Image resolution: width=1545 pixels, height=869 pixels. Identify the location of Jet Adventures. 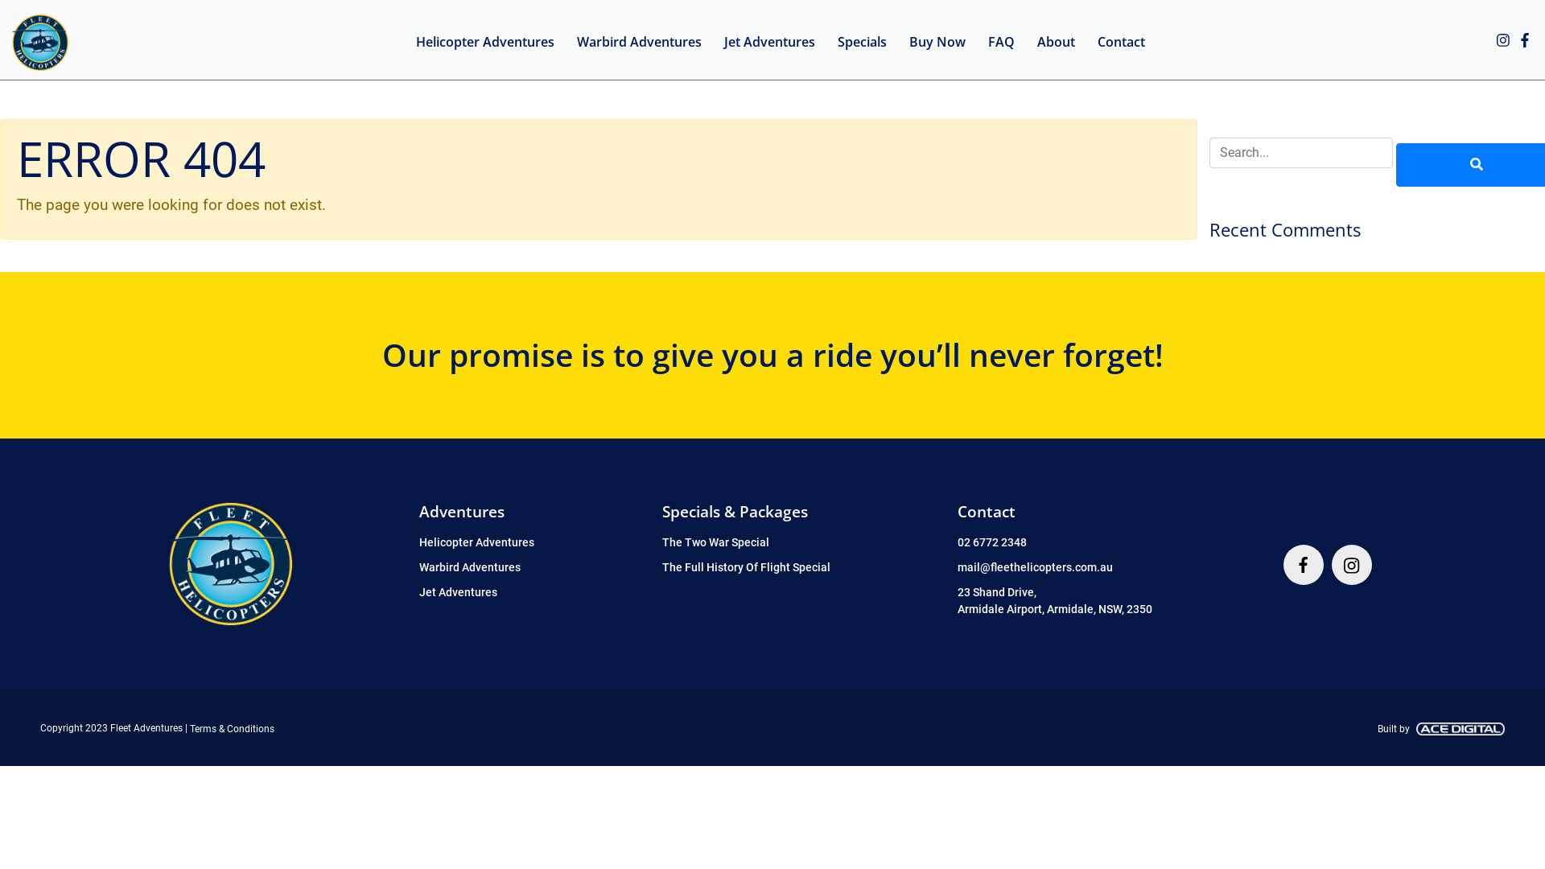
(459, 592).